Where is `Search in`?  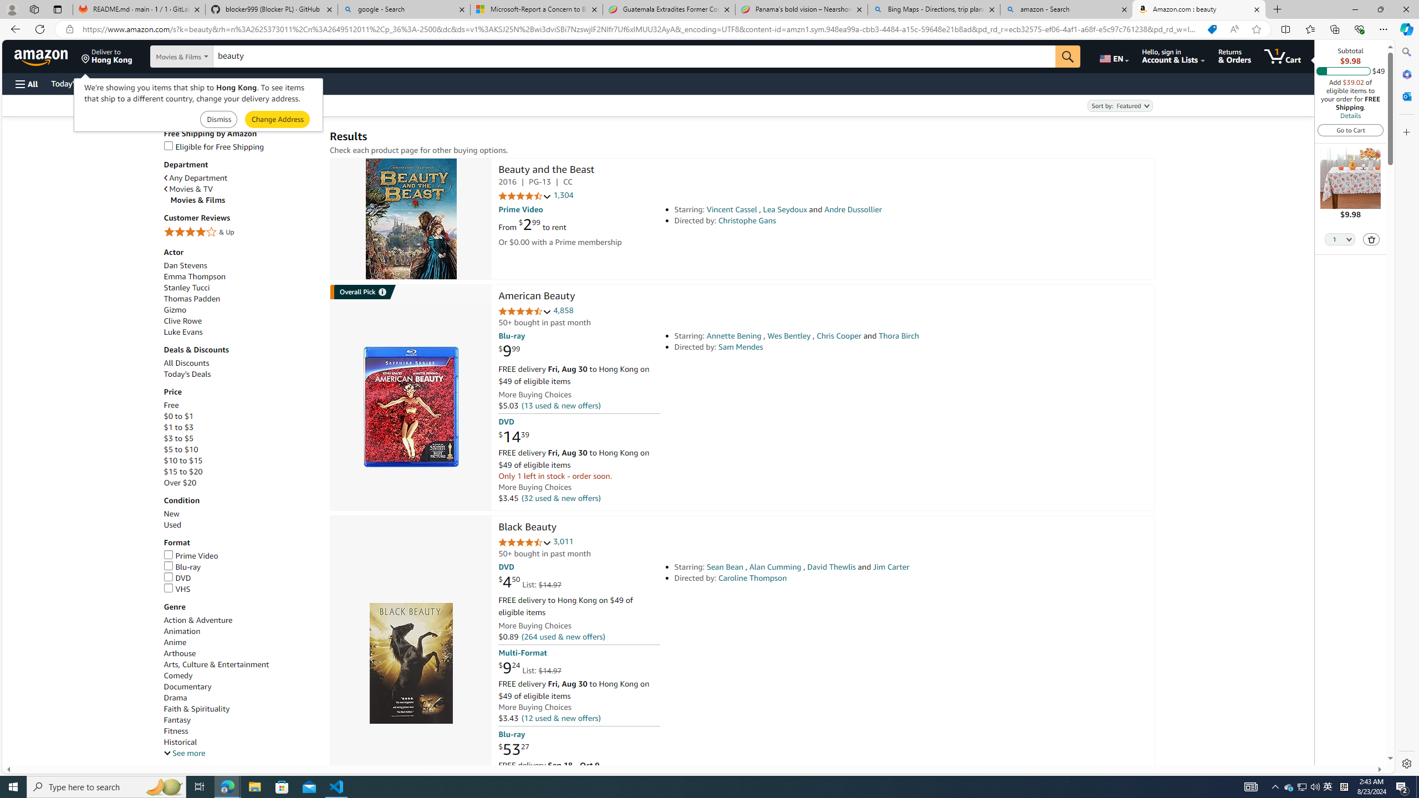
Search in is located at coordinates (206, 57).